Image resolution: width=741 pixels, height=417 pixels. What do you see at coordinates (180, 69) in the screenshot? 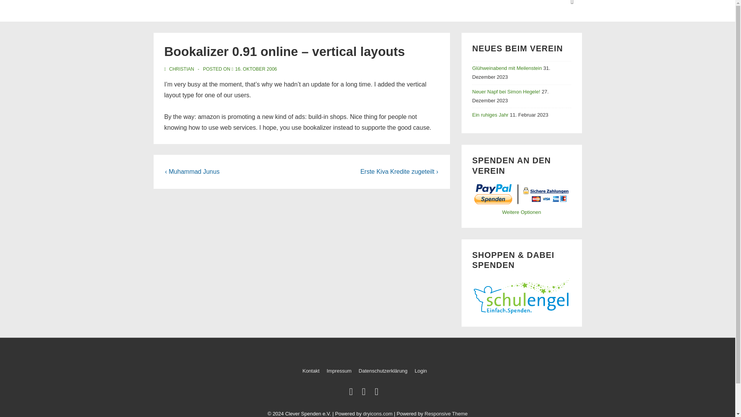
I see `CHRISTIAN` at bounding box center [180, 69].